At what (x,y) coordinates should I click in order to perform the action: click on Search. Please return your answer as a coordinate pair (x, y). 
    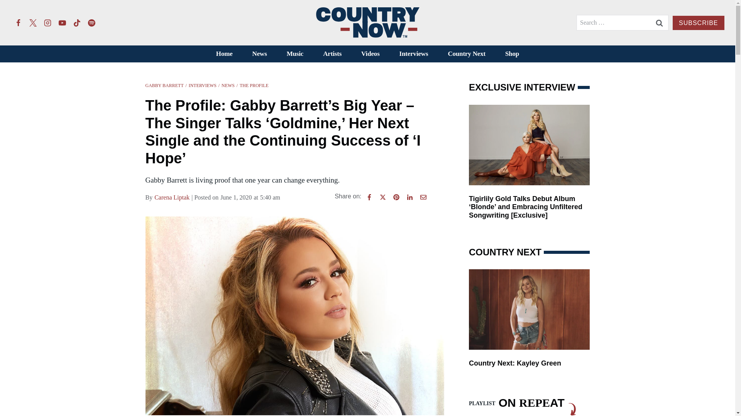
    Looking at the image, I should click on (659, 22).